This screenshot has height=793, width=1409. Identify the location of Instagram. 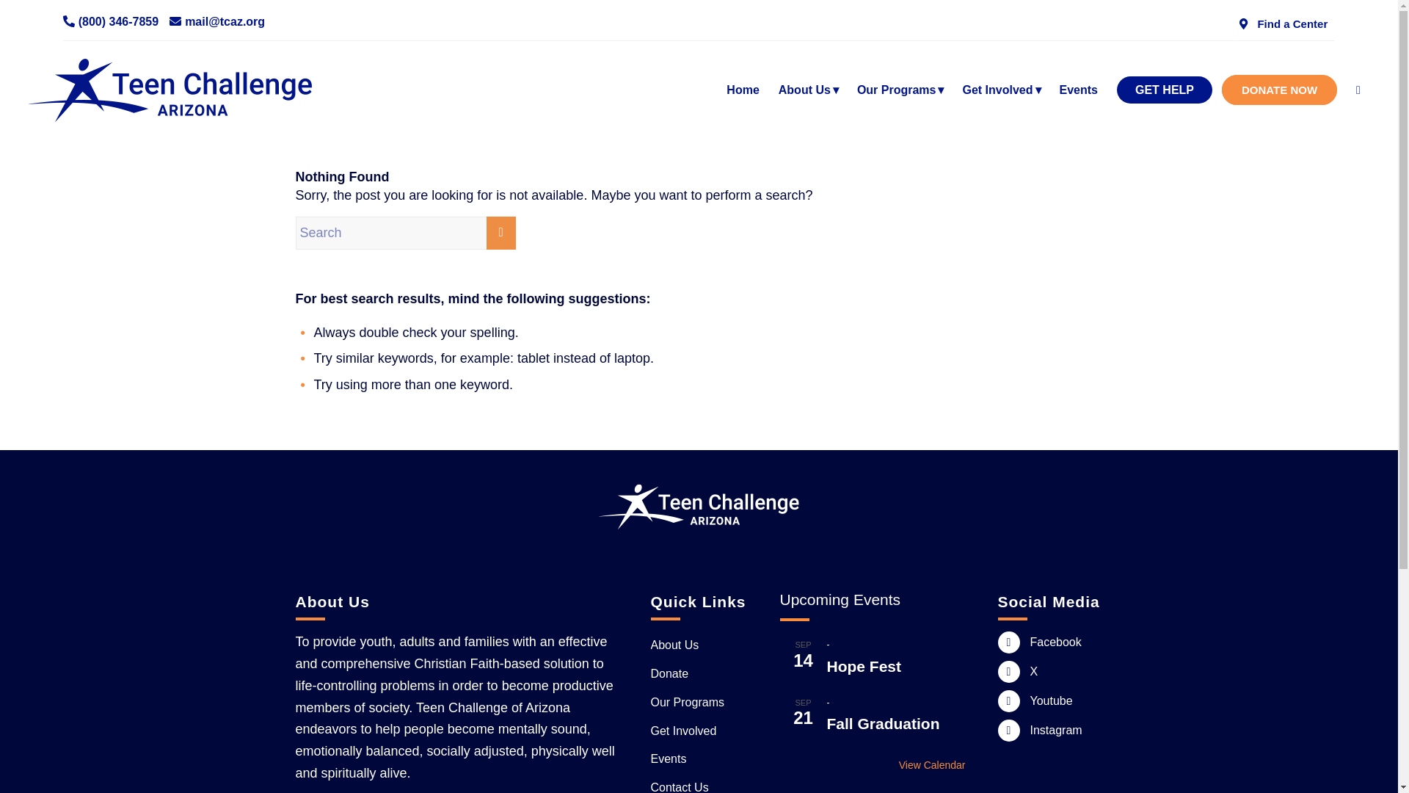
(1008, 730).